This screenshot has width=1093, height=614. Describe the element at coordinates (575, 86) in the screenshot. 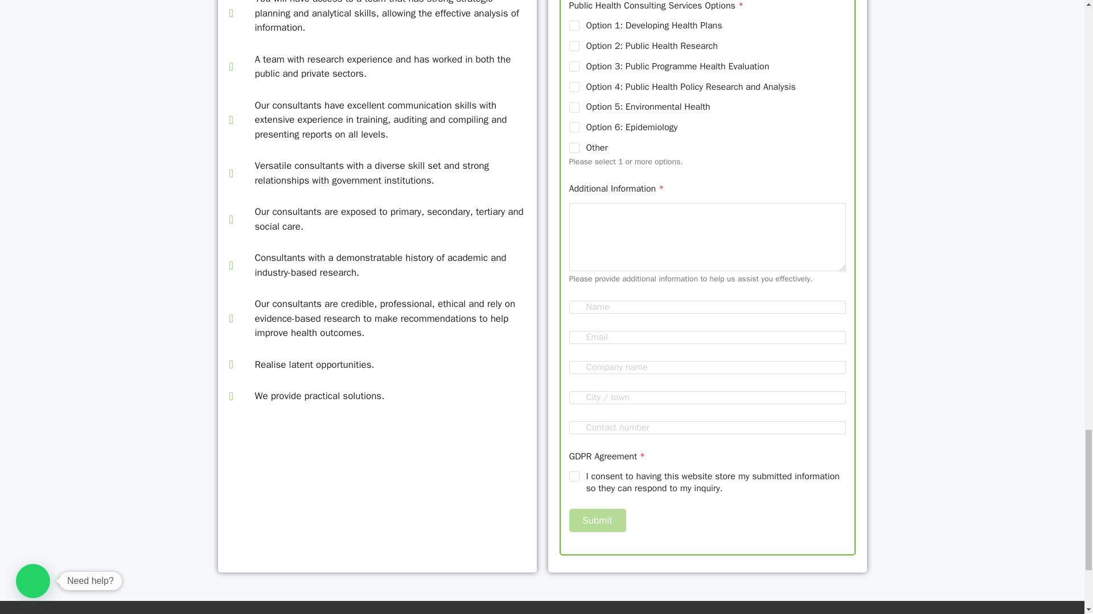

I see `Option 4: Public Health Policy Research and Analysis` at that location.